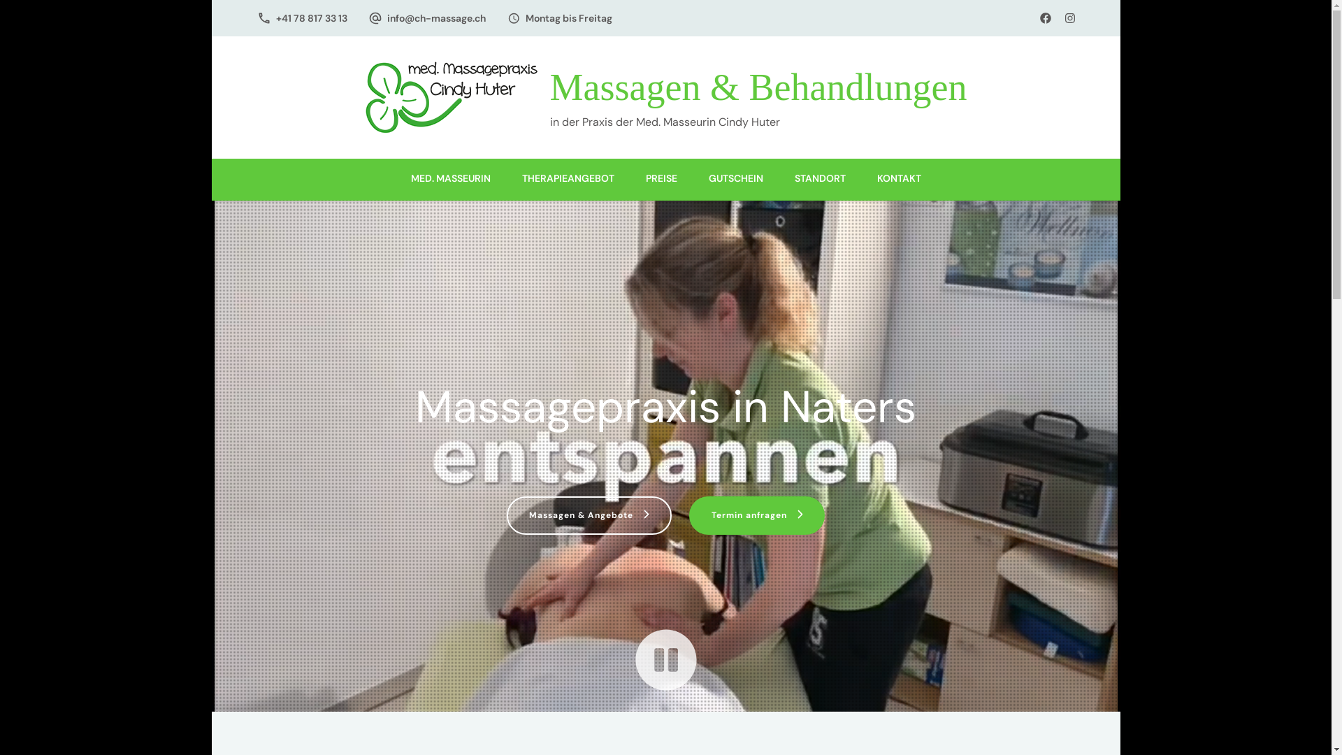 The height and width of the screenshot is (755, 1342). Describe the element at coordinates (311, 18) in the screenshot. I see `+41 78 817 33 13` at that location.